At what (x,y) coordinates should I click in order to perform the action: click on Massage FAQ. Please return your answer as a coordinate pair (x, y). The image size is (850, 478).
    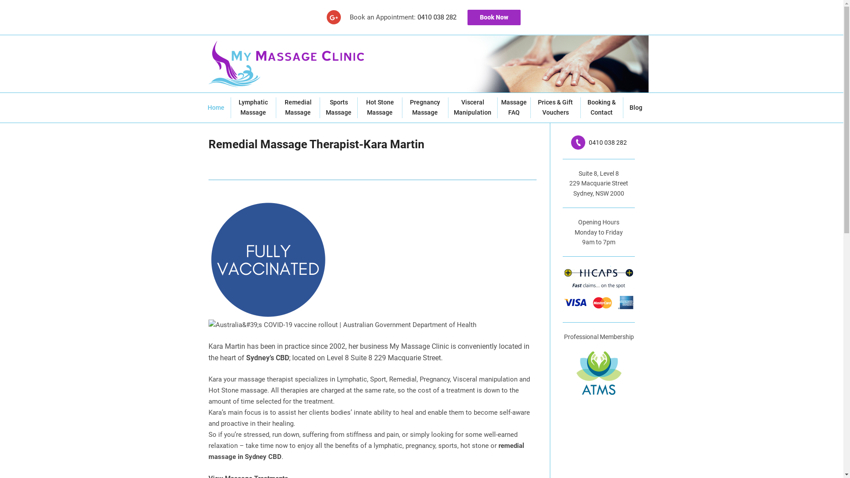
    Looking at the image, I should click on (514, 108).